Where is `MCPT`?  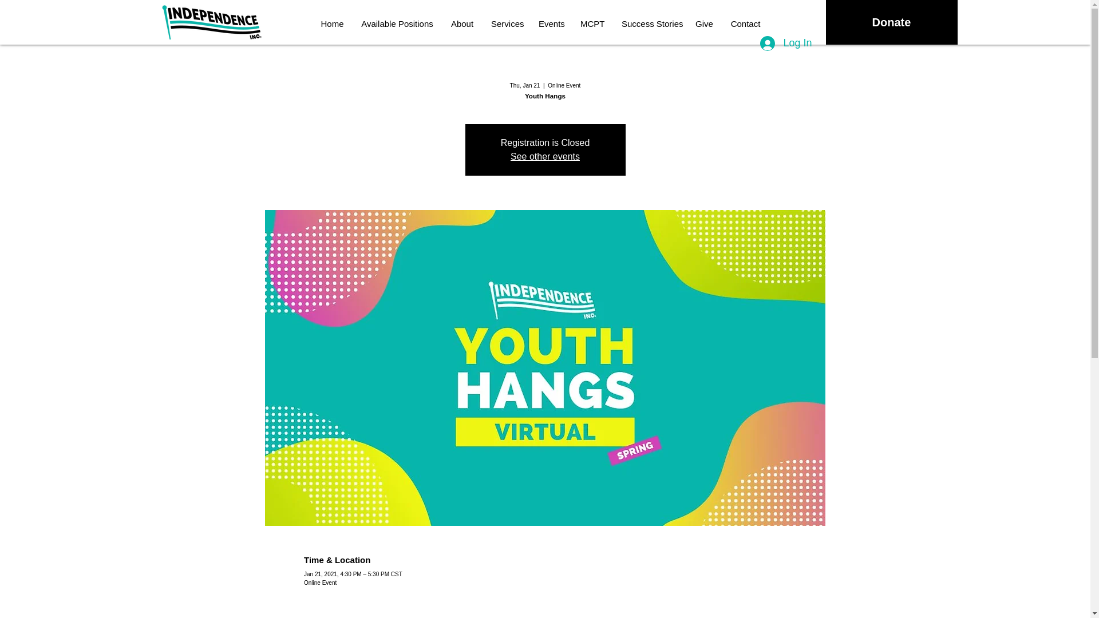
MCPT is located at coordinates (592, 24).